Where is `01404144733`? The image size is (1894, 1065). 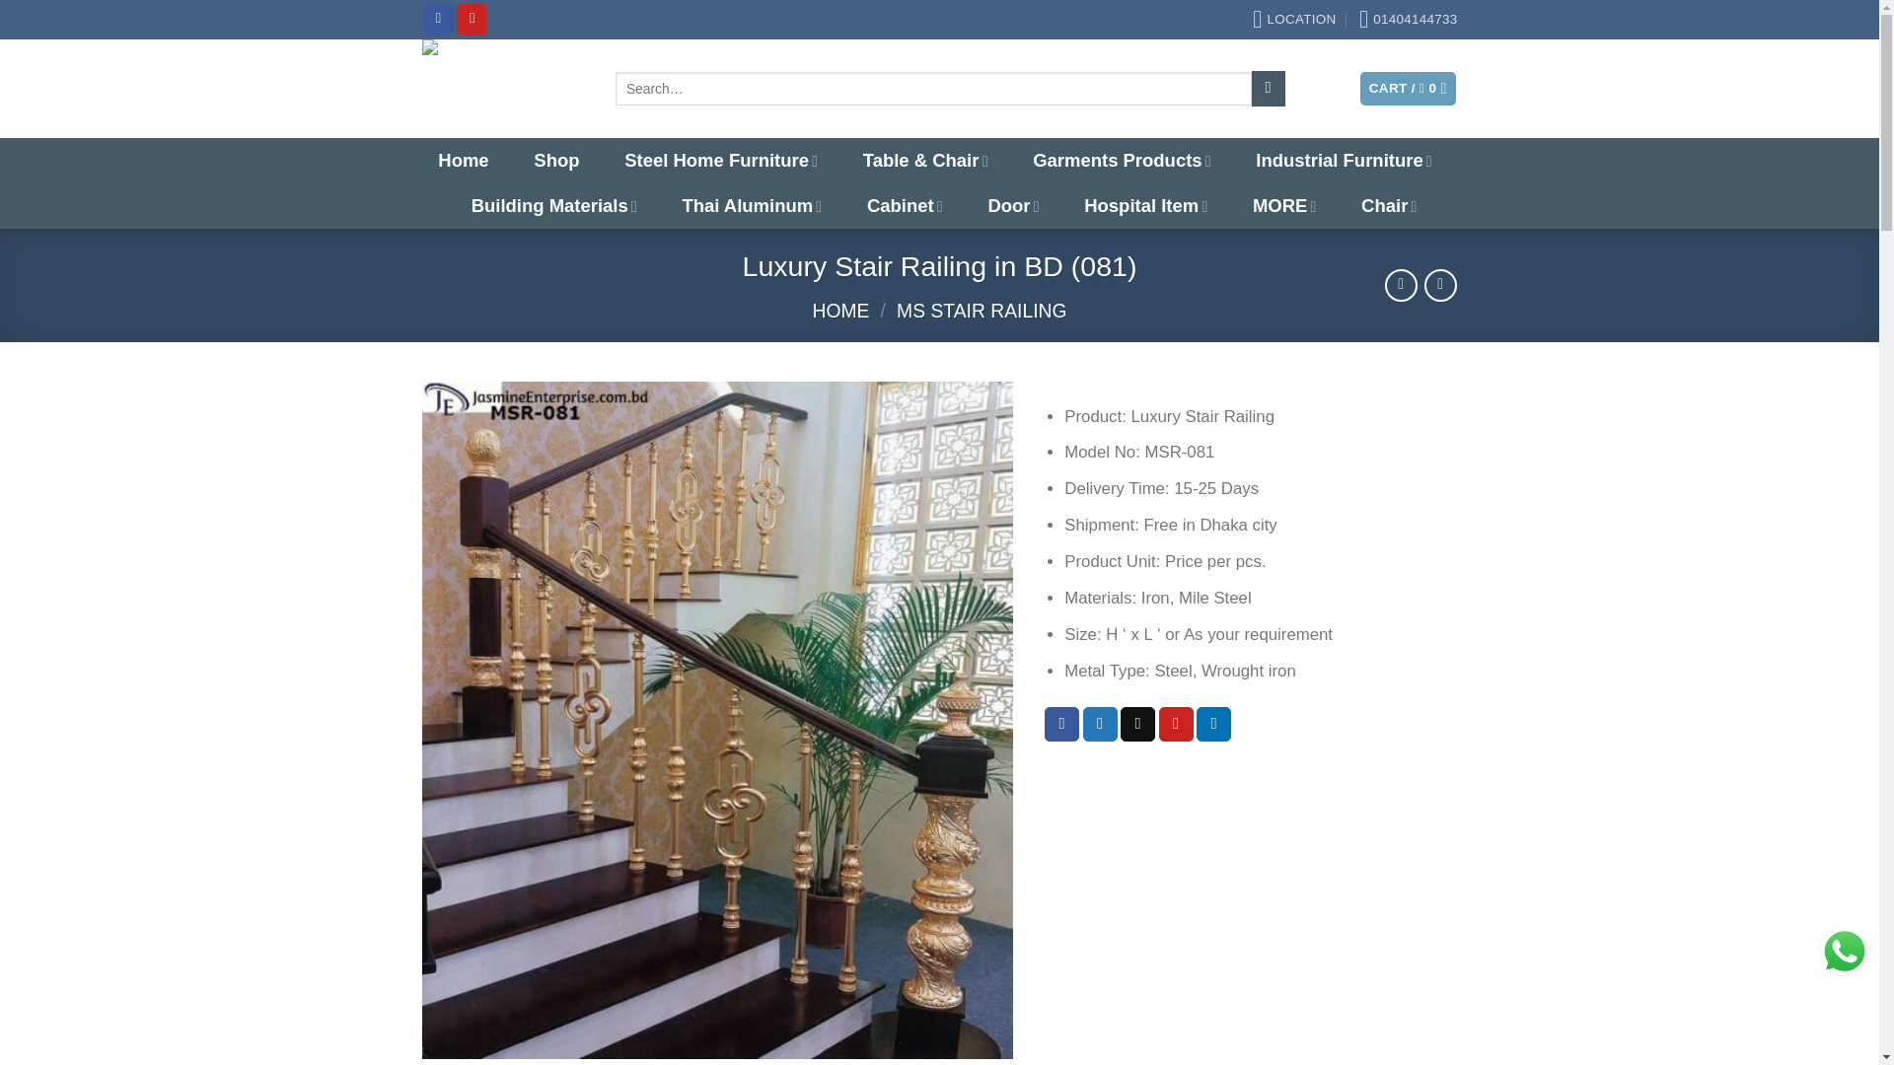
01404144733 is located at coordinates (1409, 20).